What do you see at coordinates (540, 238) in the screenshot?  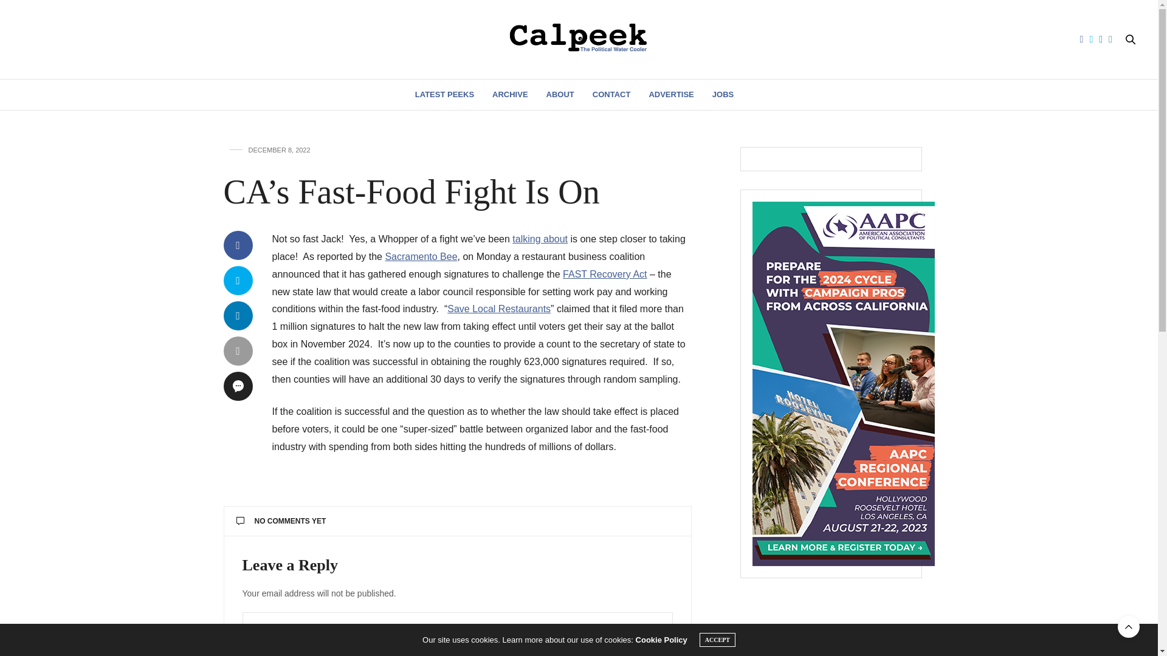 I see `talking about` at bounding box center [540, 238].